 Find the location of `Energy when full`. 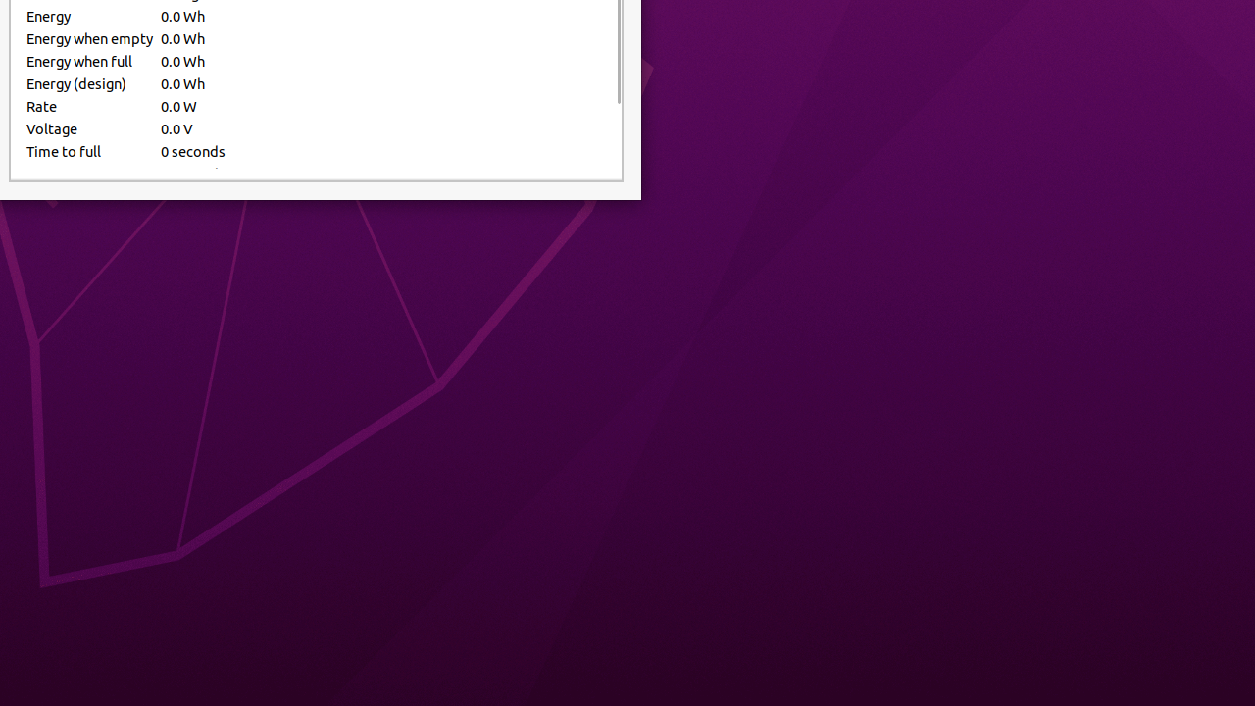

Energy when full is located at coordinates (90, 61).